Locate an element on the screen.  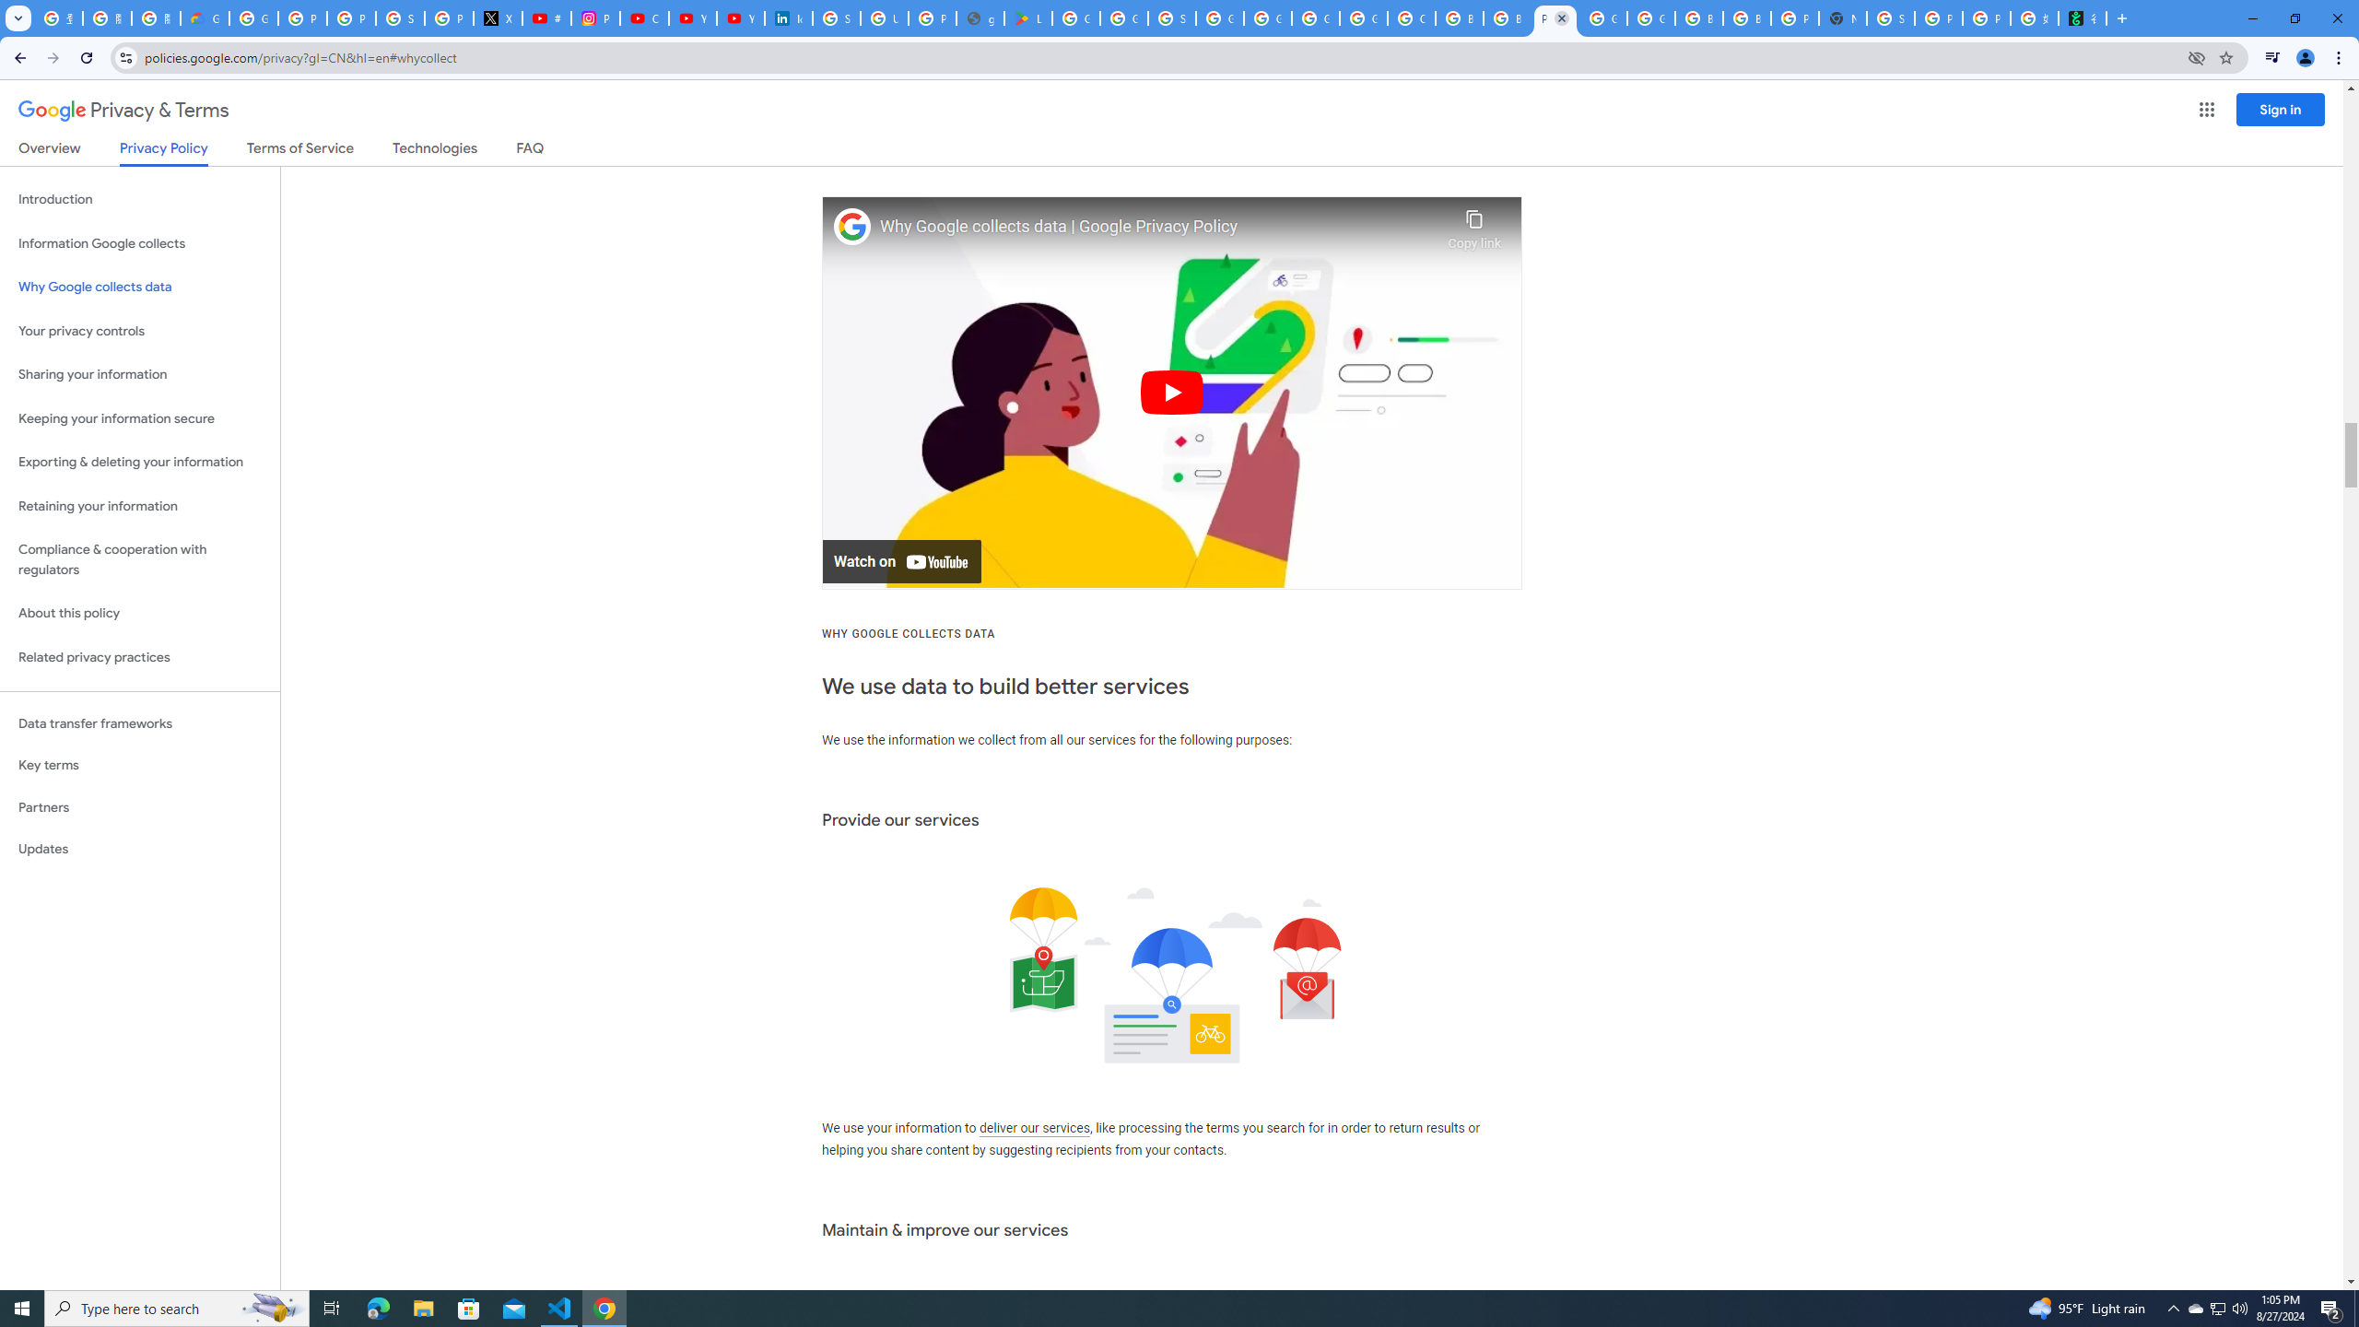
Browse Chrome as a guest - Computer - Google Chrome Help is located at coordinates (1508, 18).